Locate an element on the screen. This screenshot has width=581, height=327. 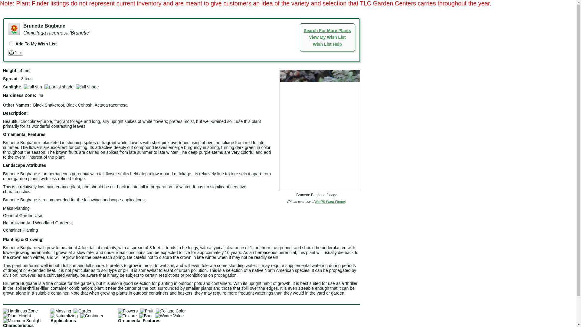
Wish List Help is located at coordinates (327, 44).